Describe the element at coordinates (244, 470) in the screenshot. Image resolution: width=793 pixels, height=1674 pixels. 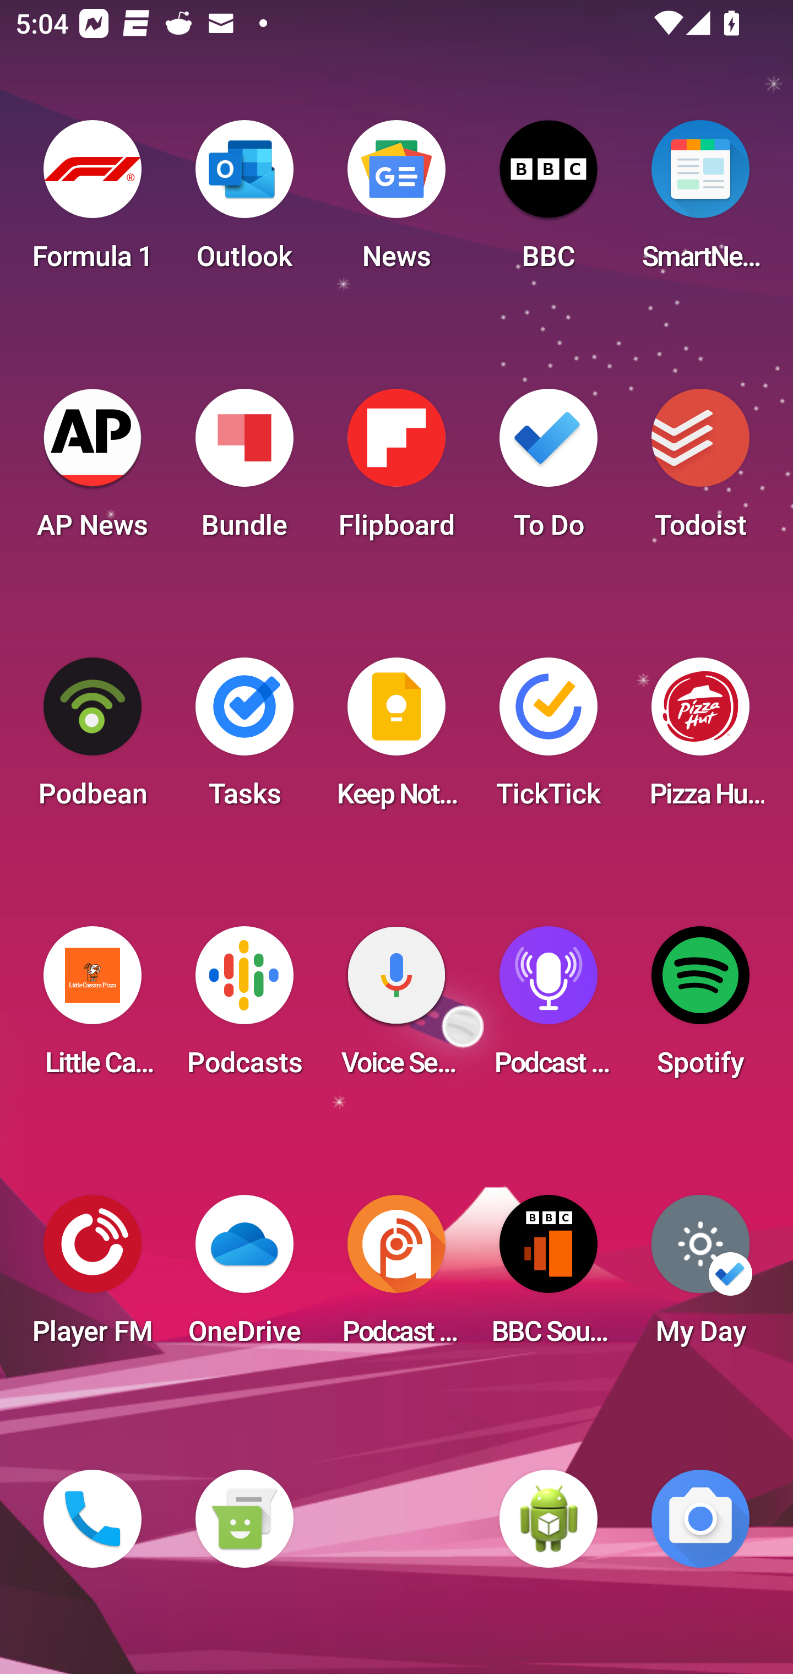
I see `Bundle` at that location.